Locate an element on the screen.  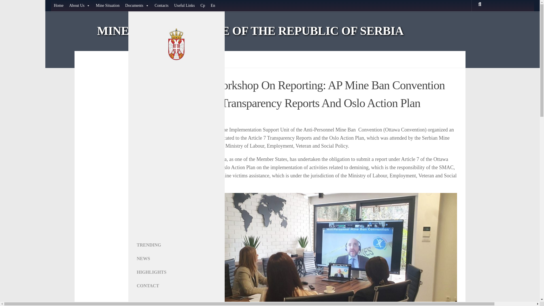
Contacts is located at coordinates (161, 6).